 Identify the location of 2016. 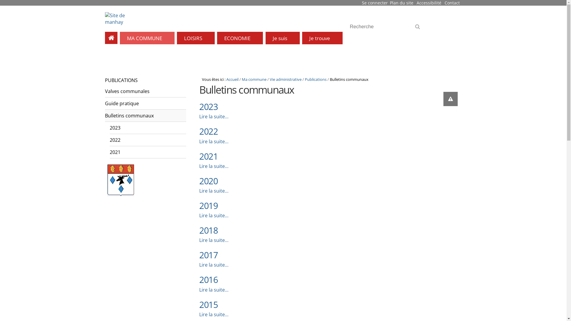
(208, 279).